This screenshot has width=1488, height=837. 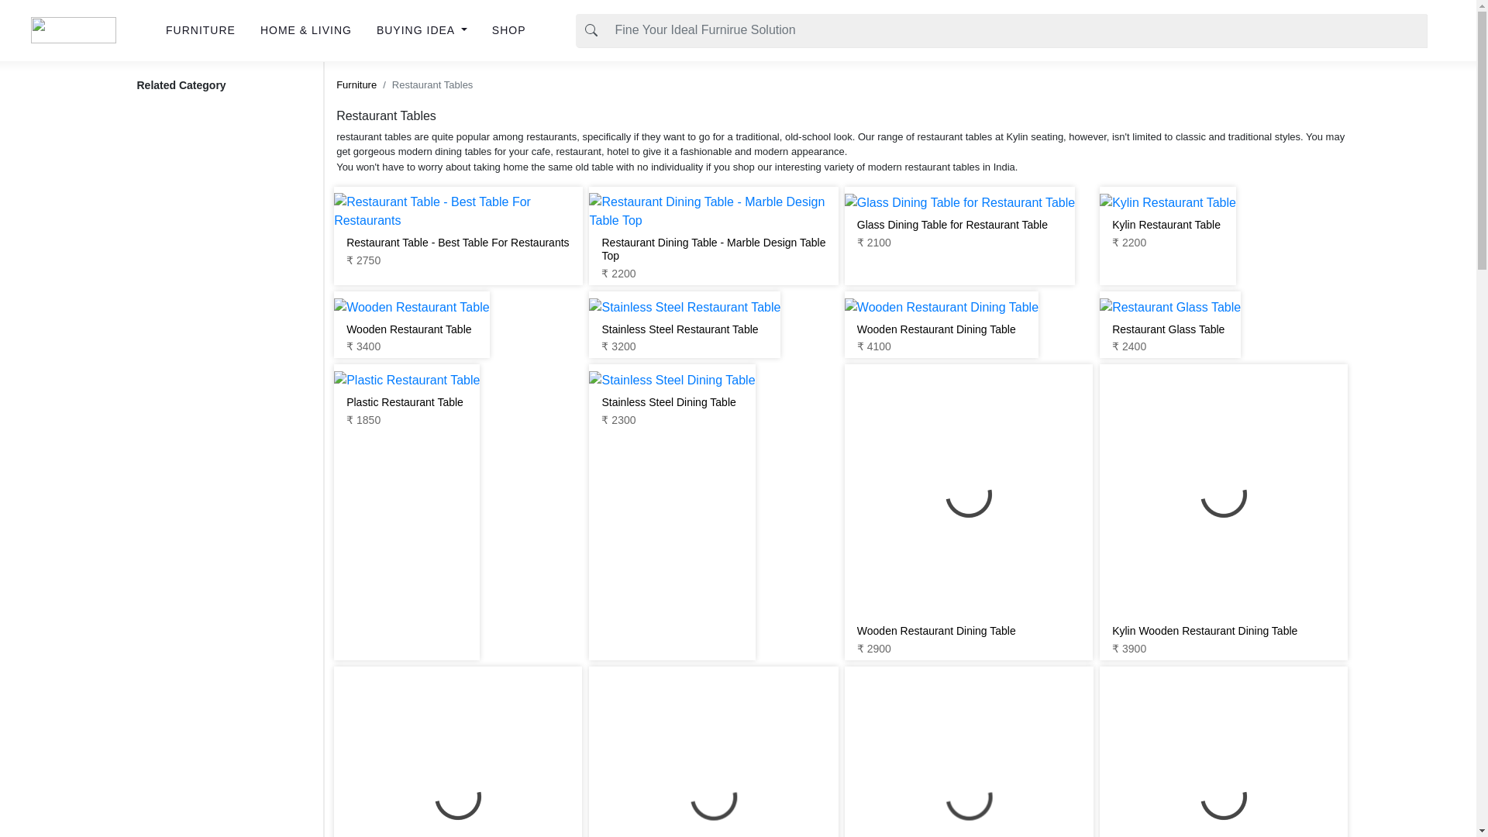 I want to click on SHOP, so click(x=508, y=30).